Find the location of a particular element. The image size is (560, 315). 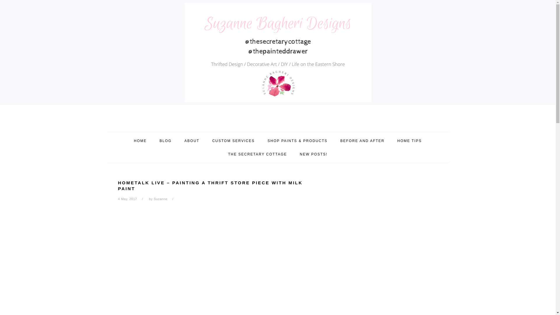

BLOG is located at coordinates (165, 141).